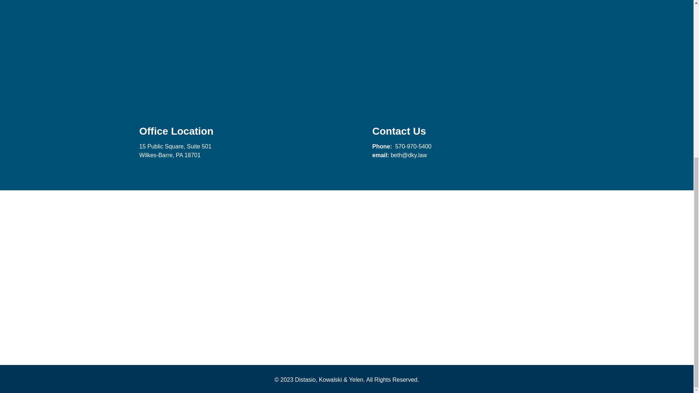 The image size is (699, 393). I want to click on Multi-Million-Dollar-Advocates-Forum, so click(160, 234).